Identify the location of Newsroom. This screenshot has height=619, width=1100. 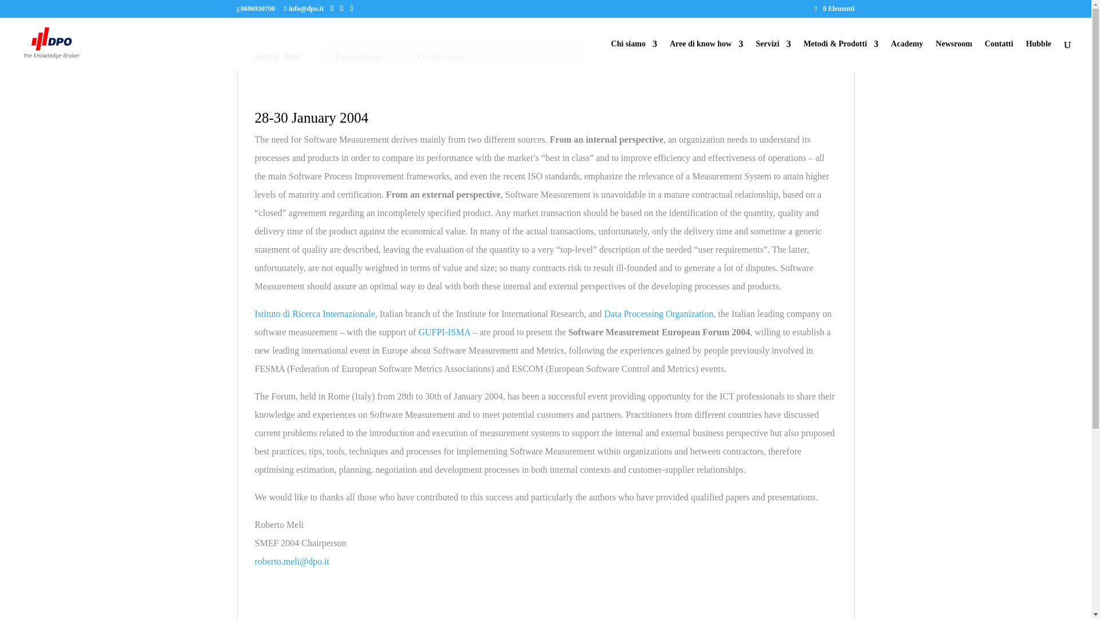
(954, 56).